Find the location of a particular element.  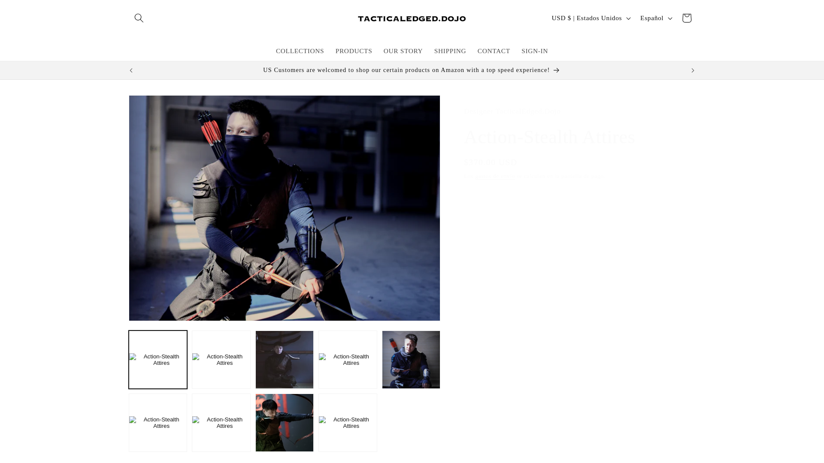

Ir directamente al contenido is located at coordinates (29, 12).